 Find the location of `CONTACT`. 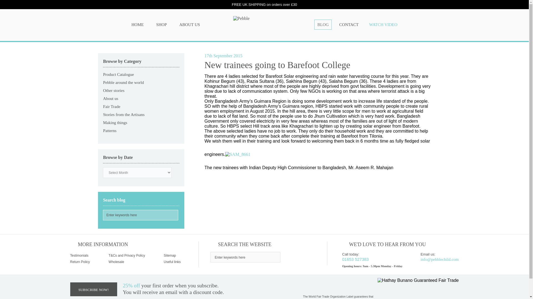

CONTACT is located at coordinates (349, 24).